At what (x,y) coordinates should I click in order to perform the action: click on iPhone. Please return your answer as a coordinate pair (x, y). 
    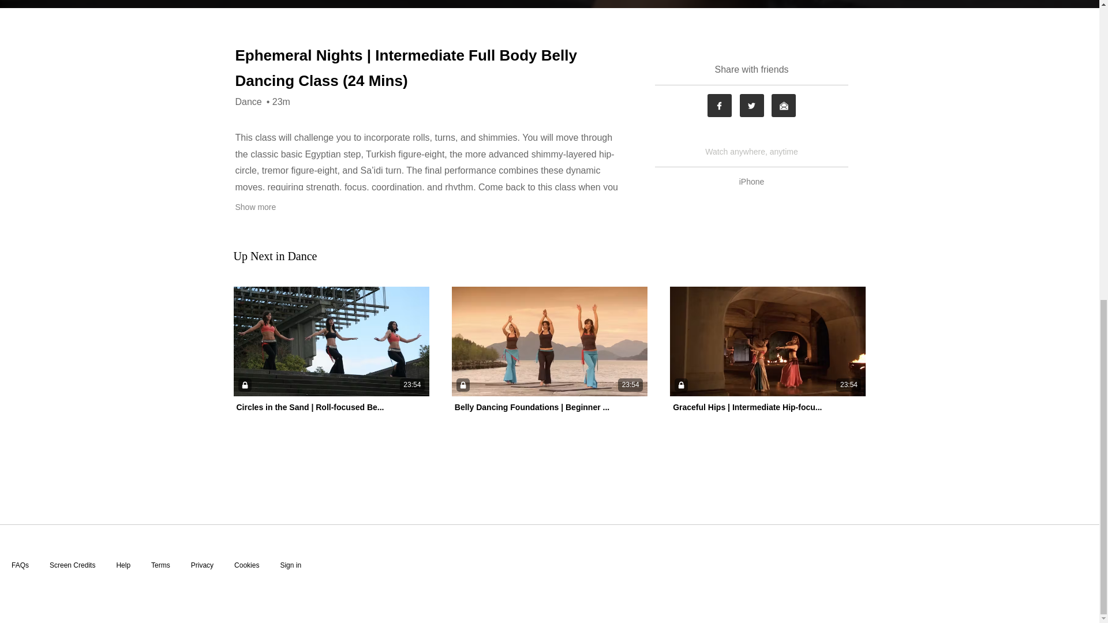
    Looking at the image, I should click on (752, 181).